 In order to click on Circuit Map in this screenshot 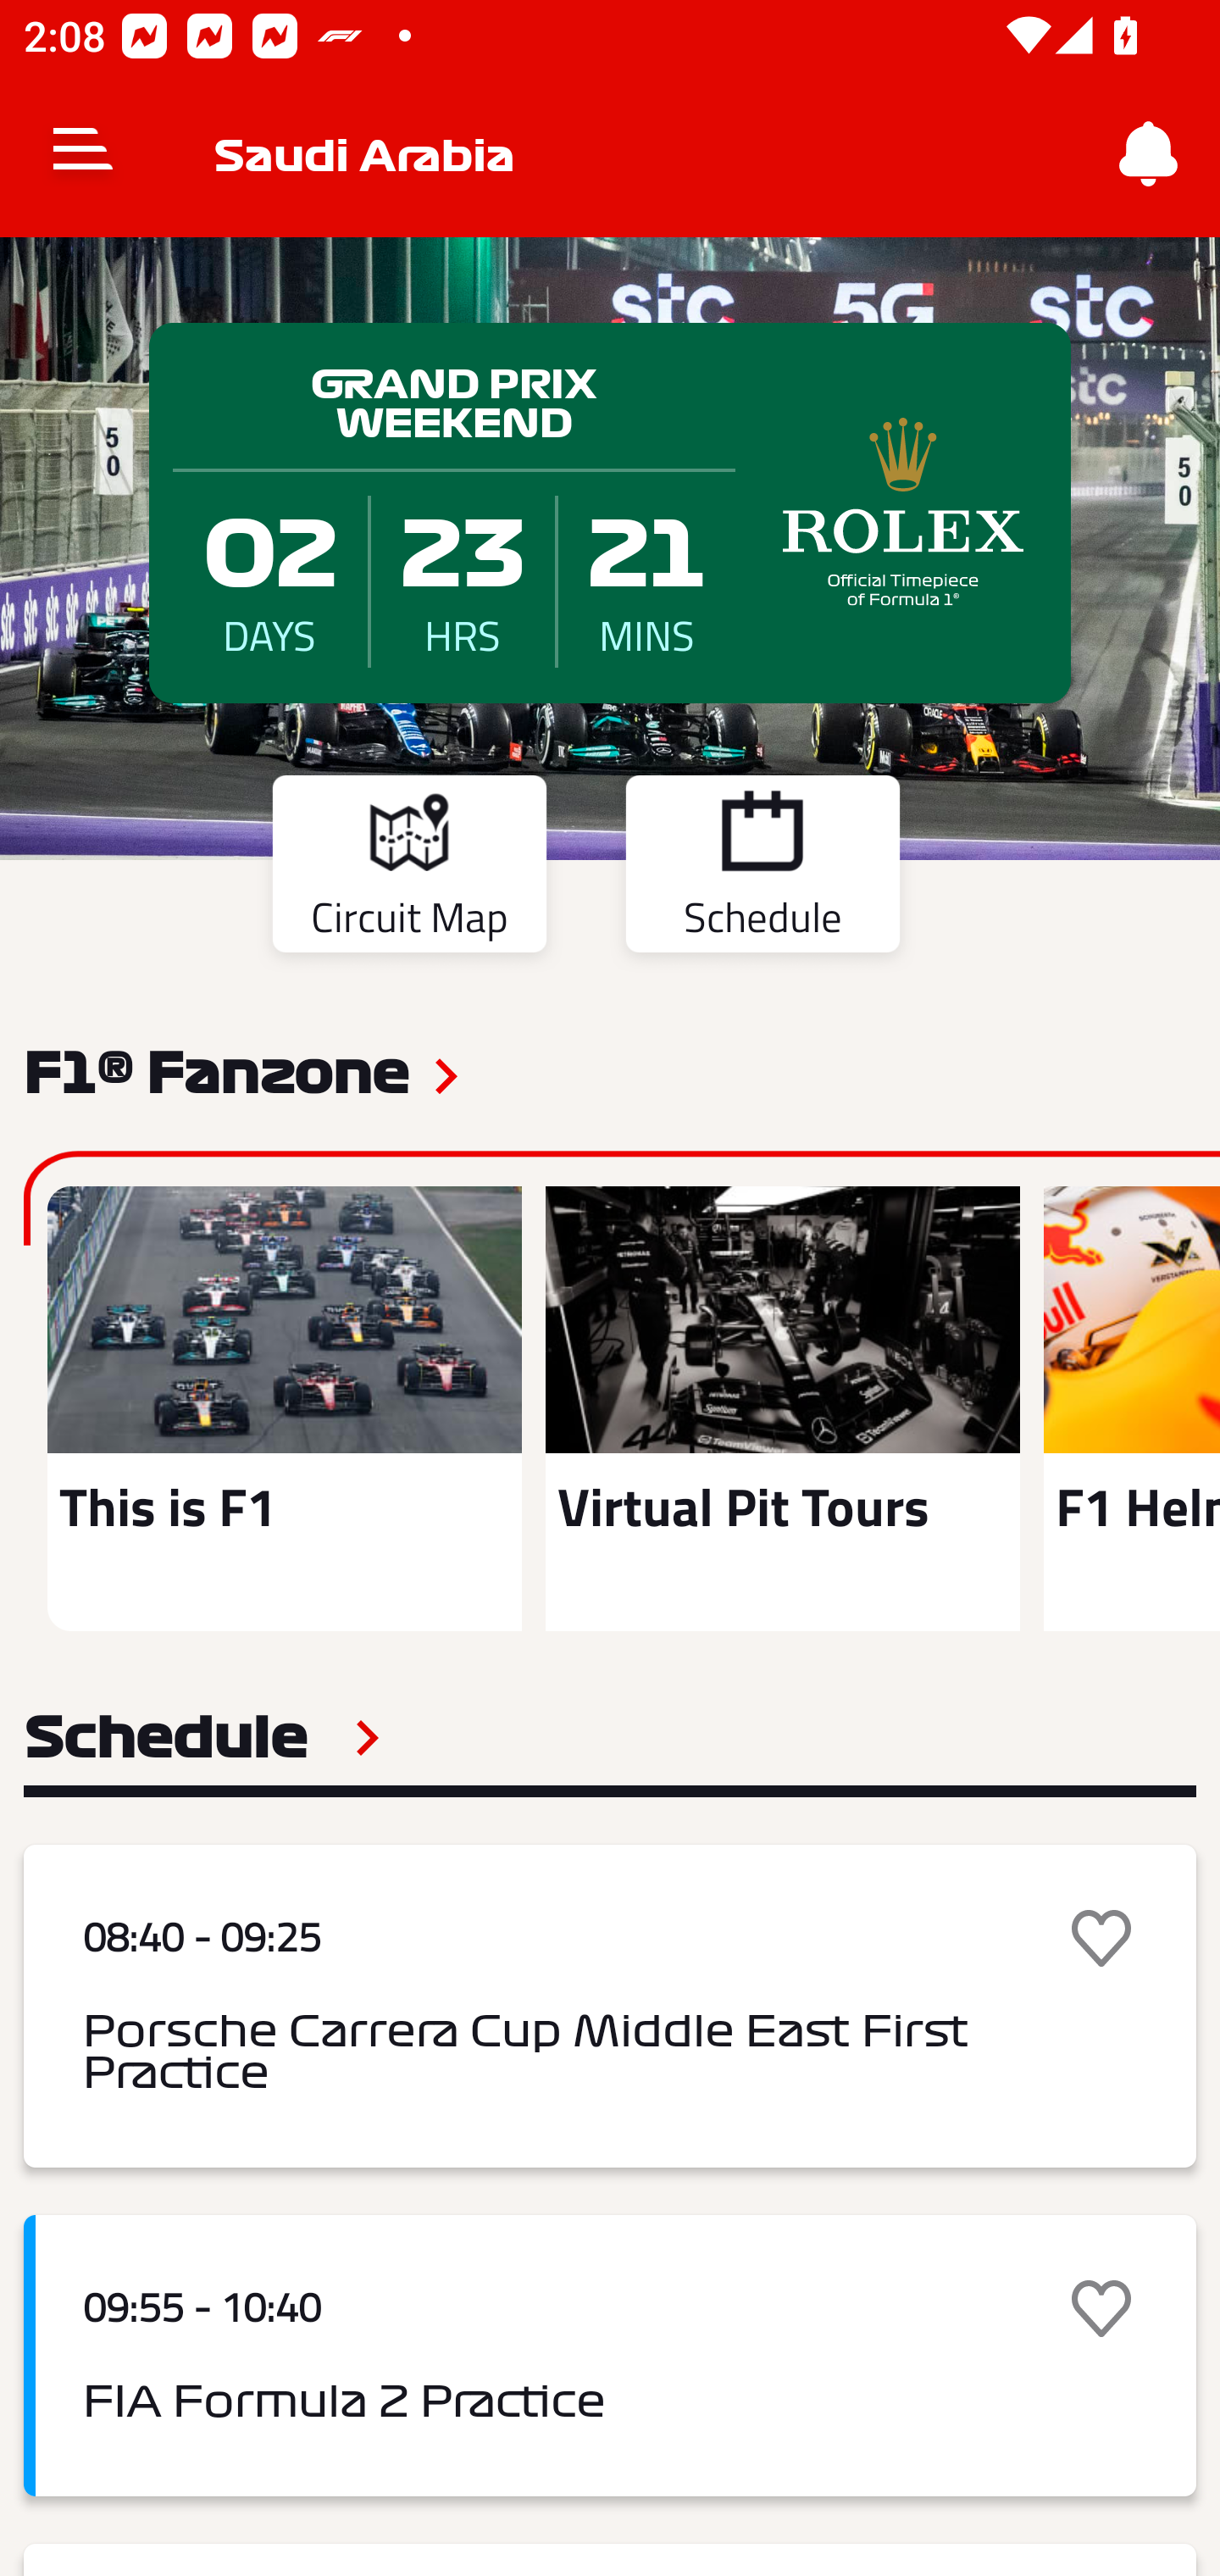, I will do `click(408, 869)`.